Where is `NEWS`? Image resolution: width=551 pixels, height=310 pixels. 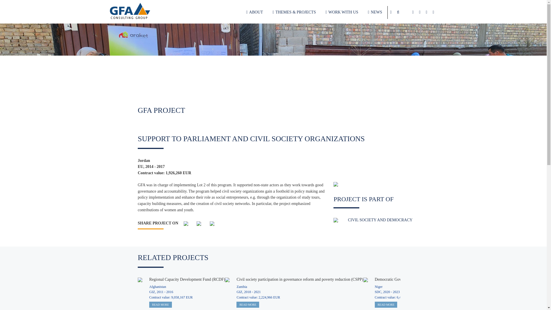
NEWS is located at coordinates (375, 12).